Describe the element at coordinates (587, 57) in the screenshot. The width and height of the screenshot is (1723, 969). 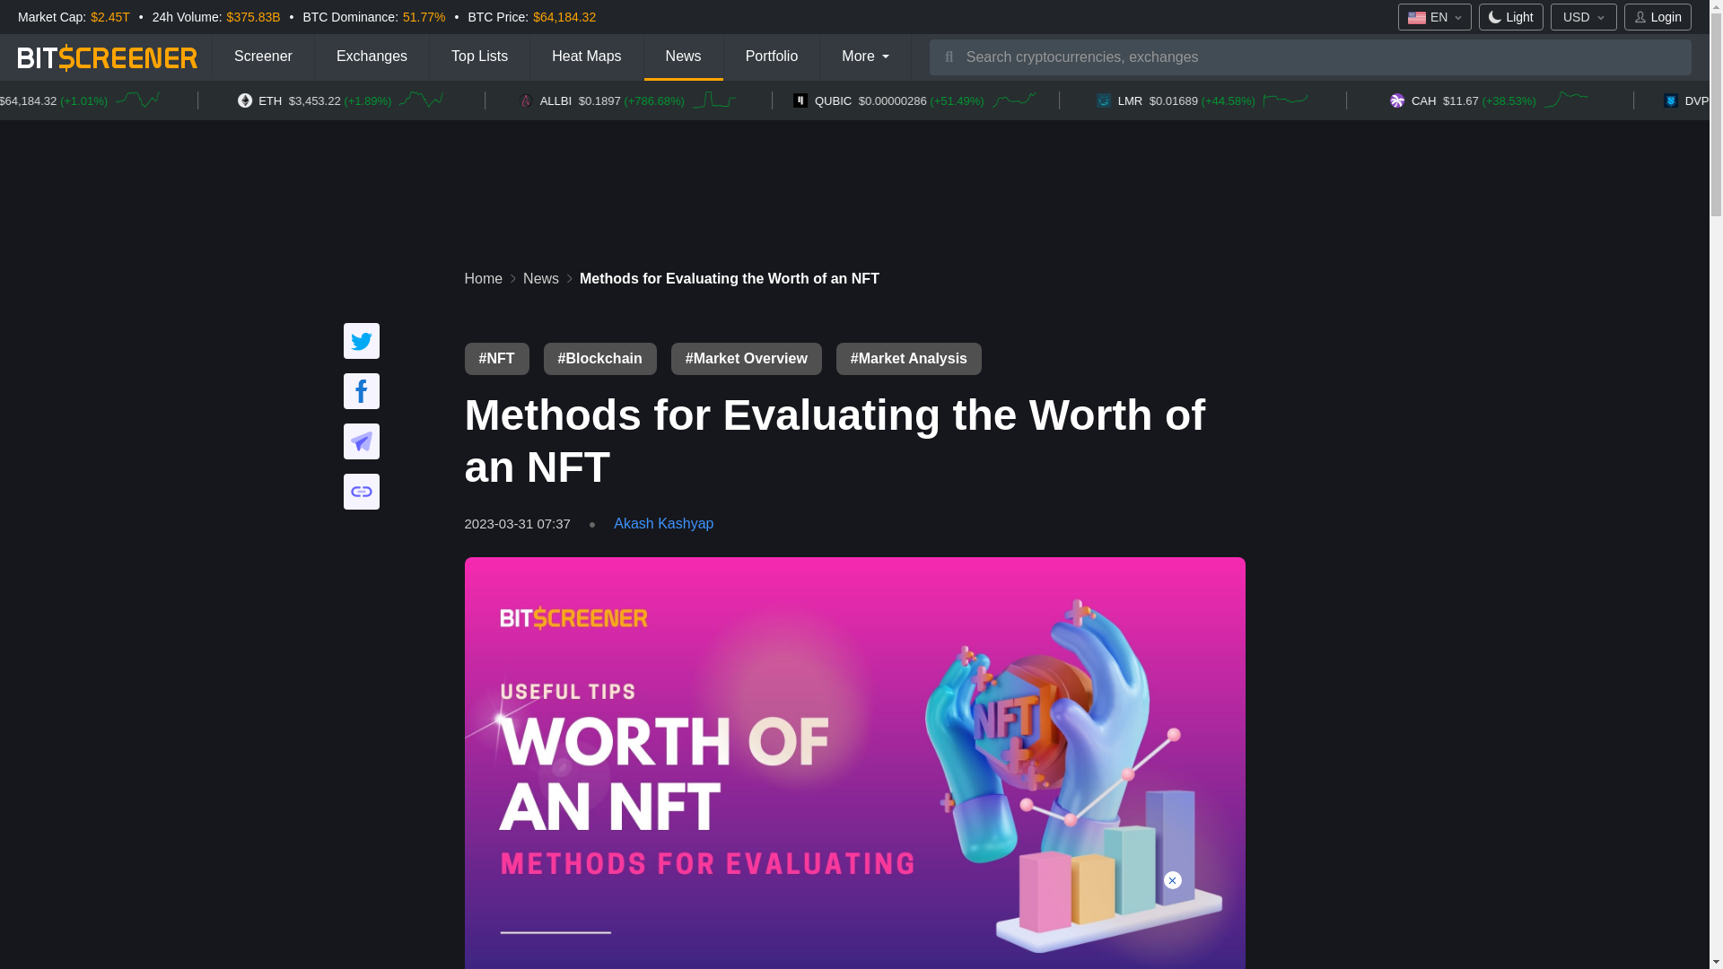
I see `Heat Maps` at that location.